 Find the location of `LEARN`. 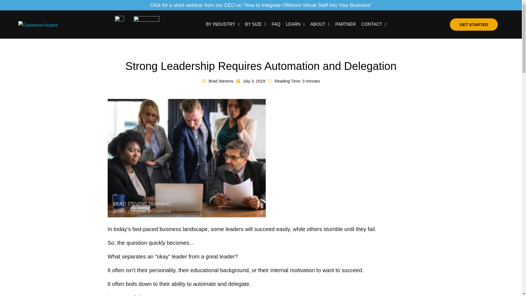

LEARN is located at coordinates (295, 24).